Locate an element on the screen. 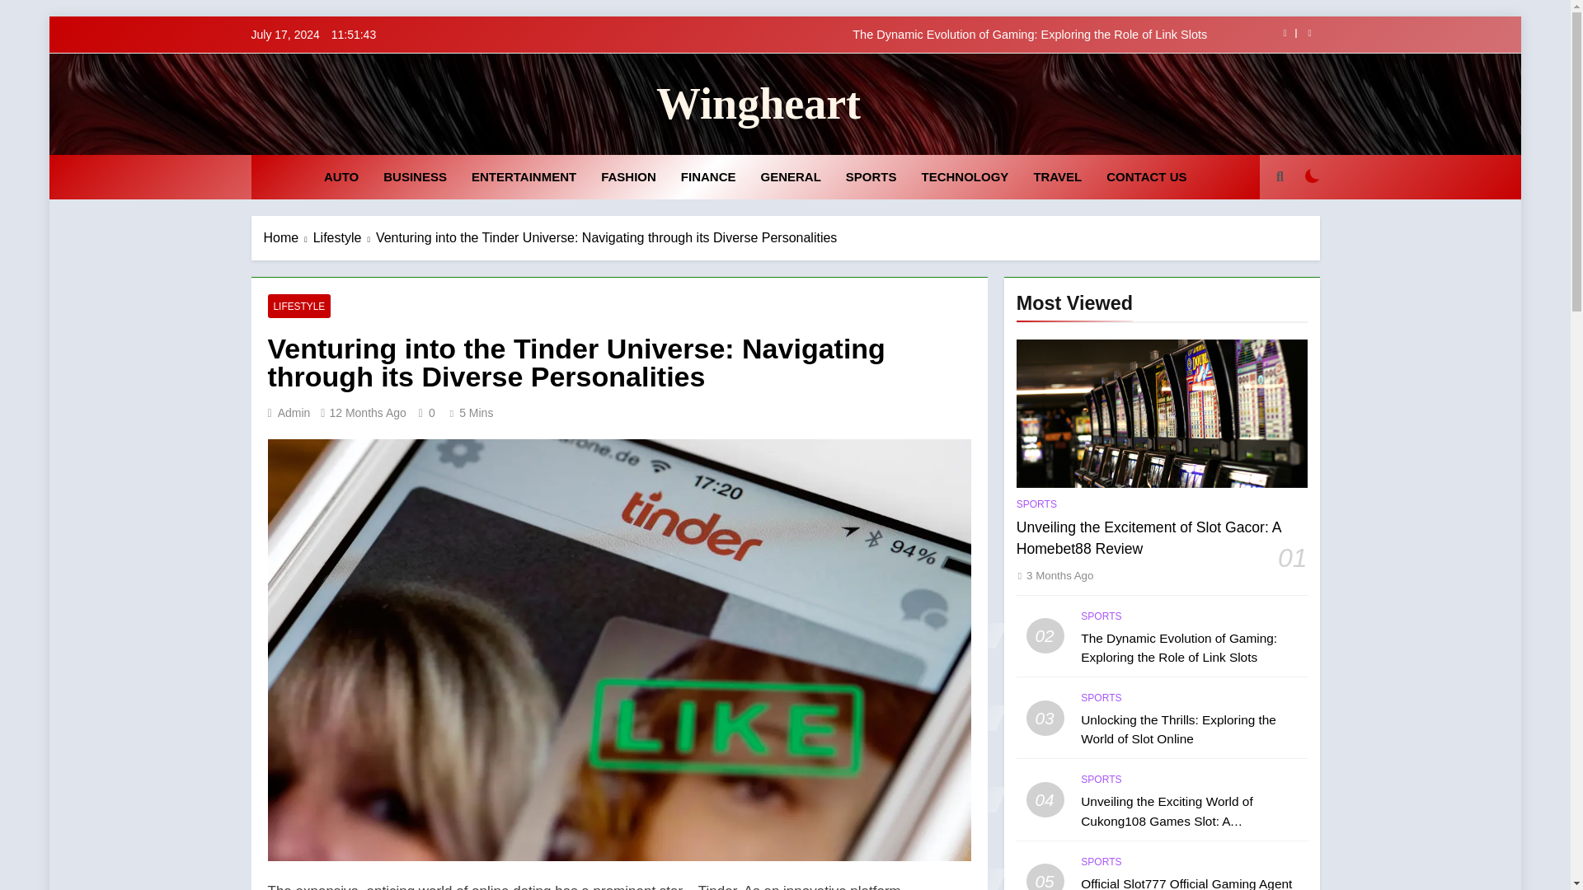  CONTACT US is located at coordinates (1146, 176).